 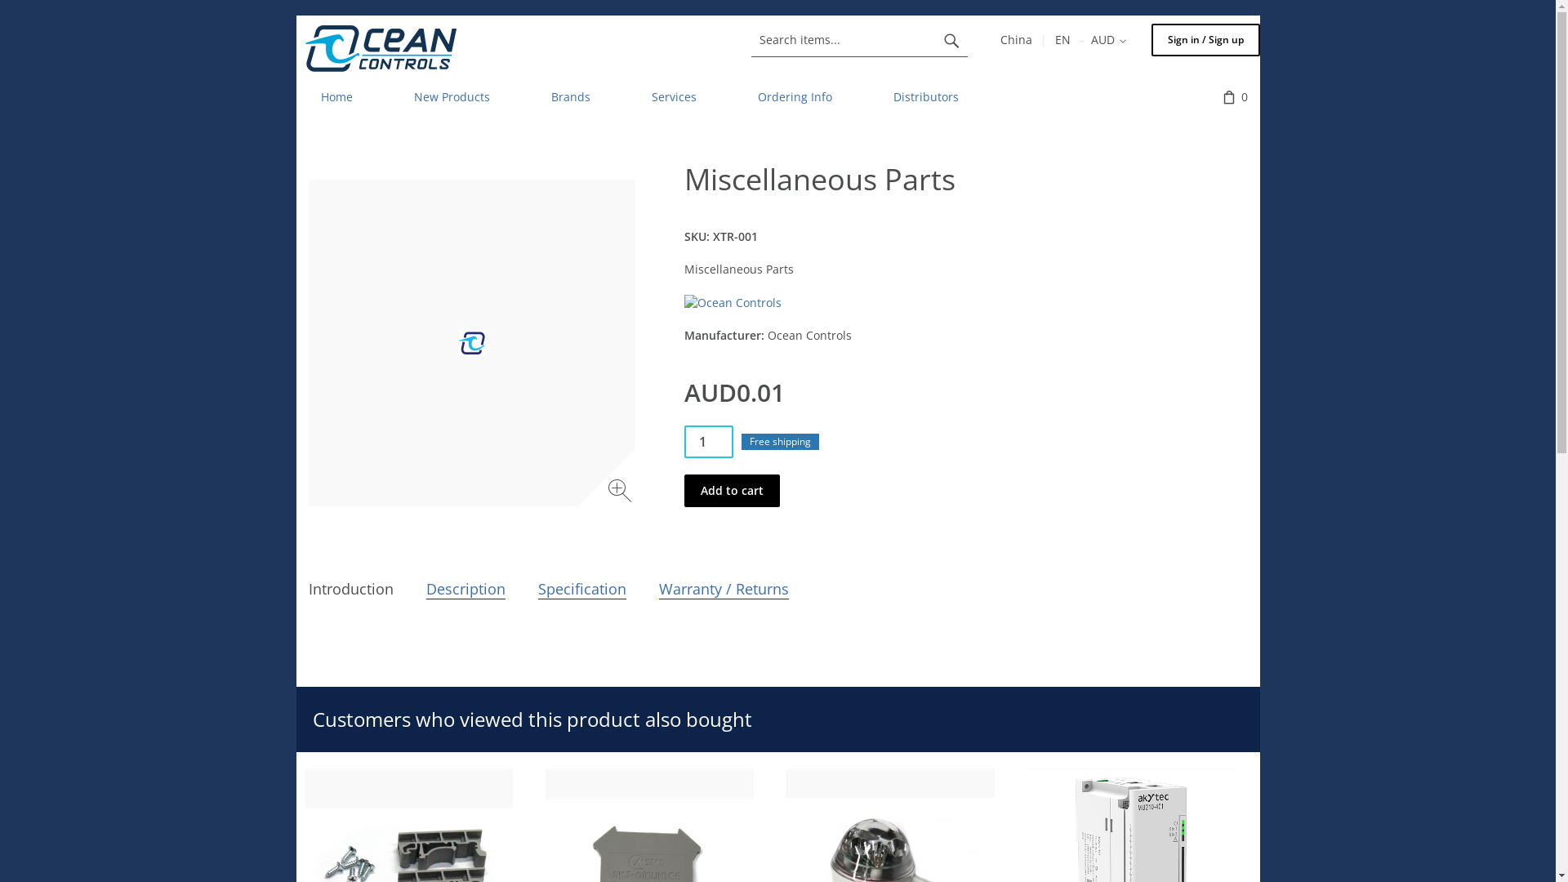 I want to click on Brands, so click(x=570, y=97).